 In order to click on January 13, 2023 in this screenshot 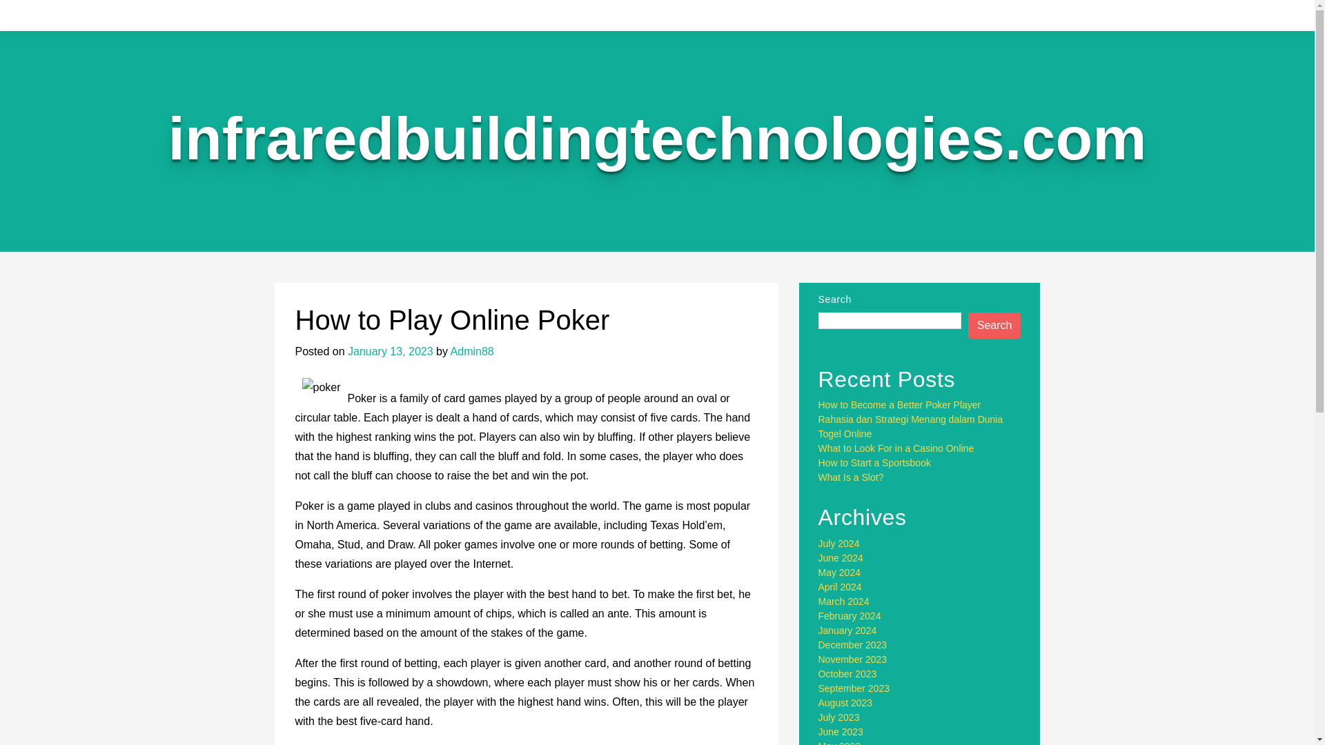, I will do `click(390, 352)`.